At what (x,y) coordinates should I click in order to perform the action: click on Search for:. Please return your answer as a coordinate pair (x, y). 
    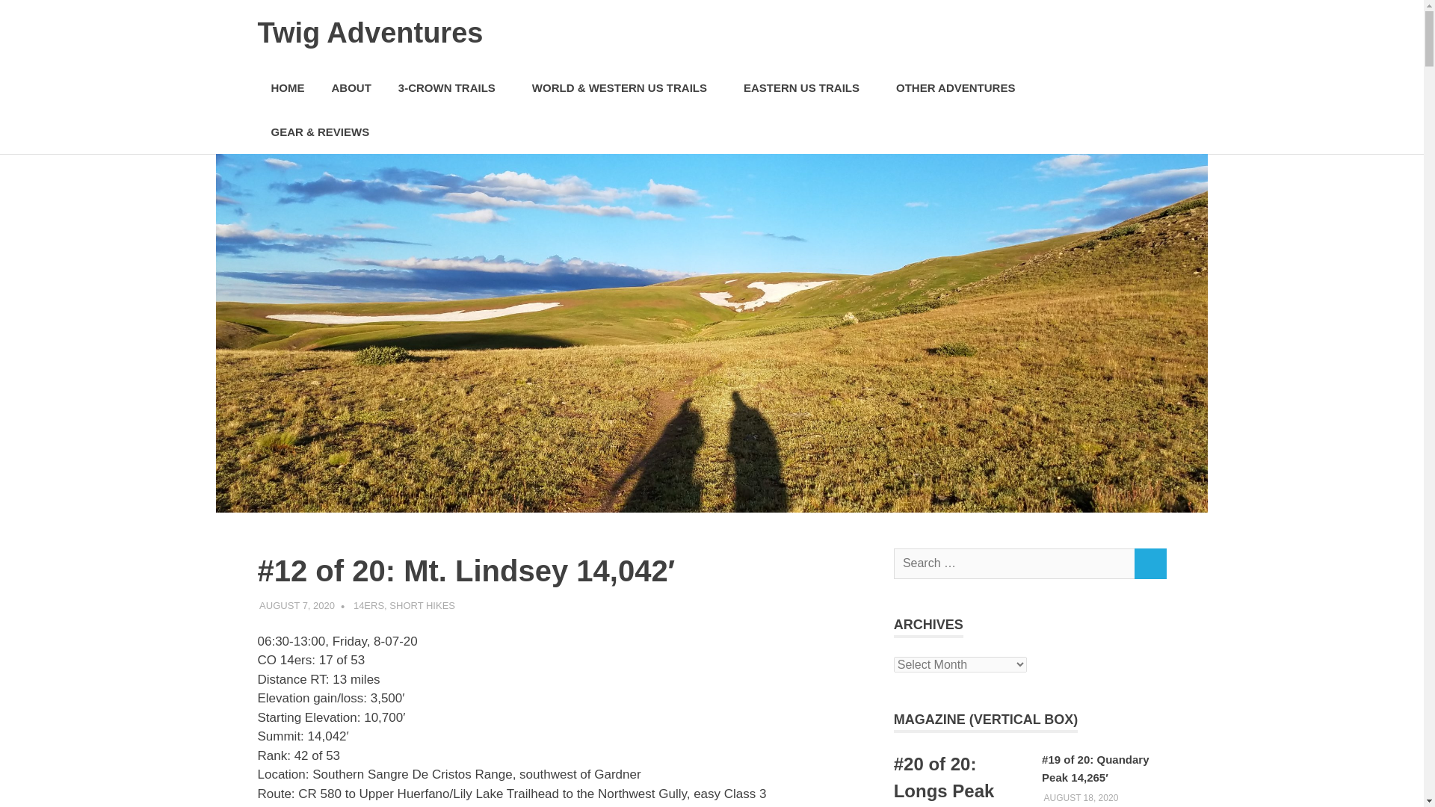
    Looking at the image, I should click on (1014, 563).